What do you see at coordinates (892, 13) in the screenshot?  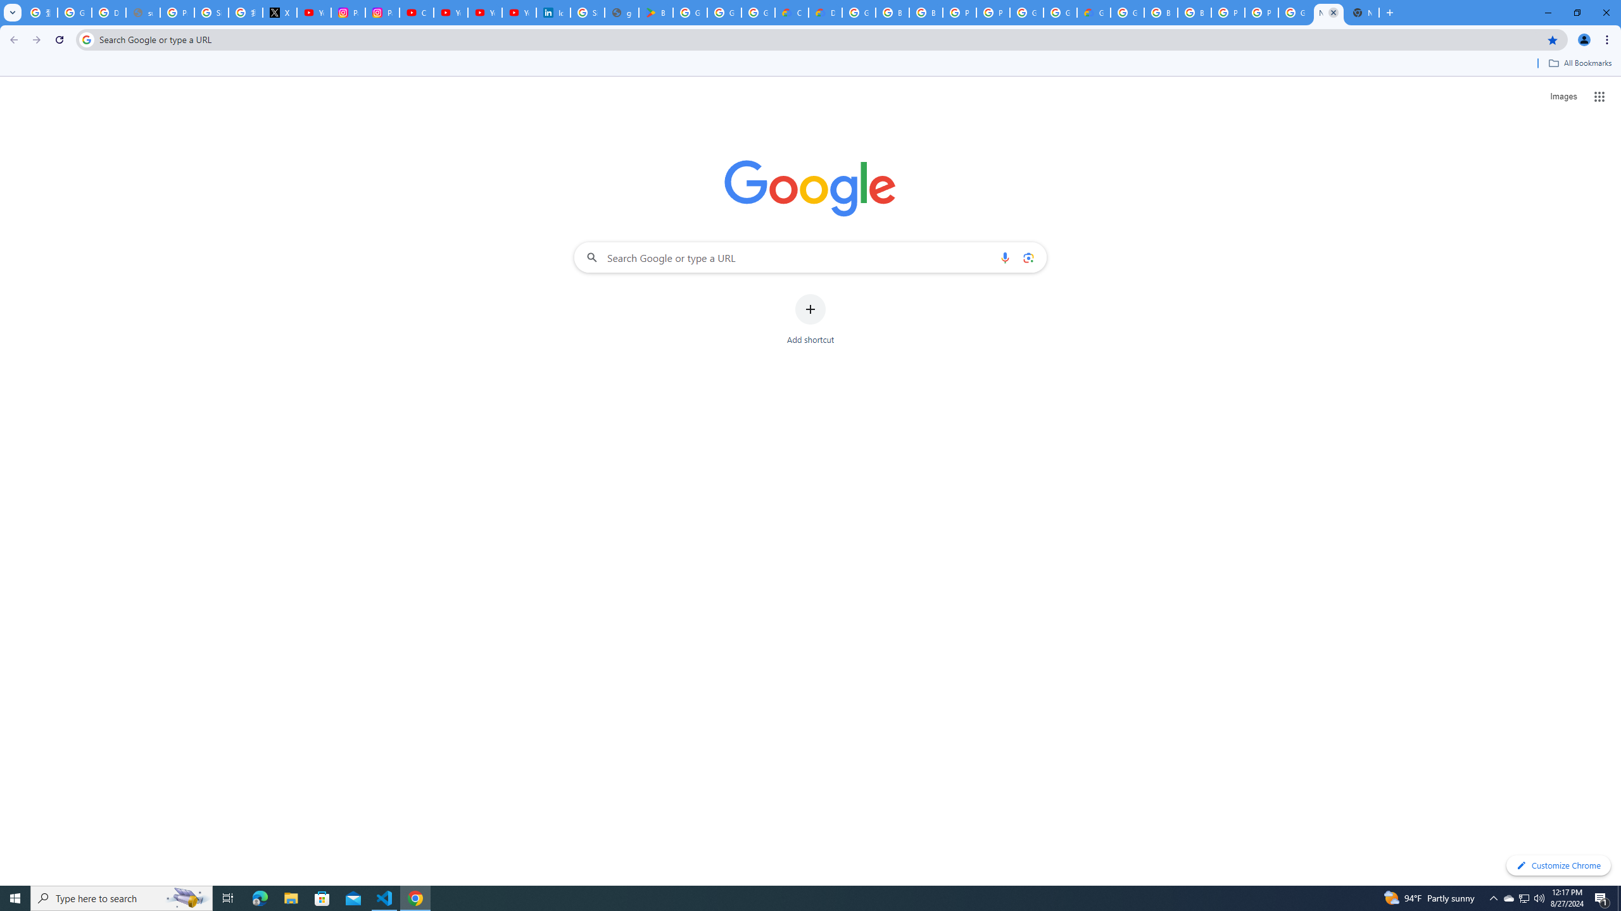 I see `Browse Chrome as a guest - Computer - Google Chrome Help` at bounding box center [892, 13].